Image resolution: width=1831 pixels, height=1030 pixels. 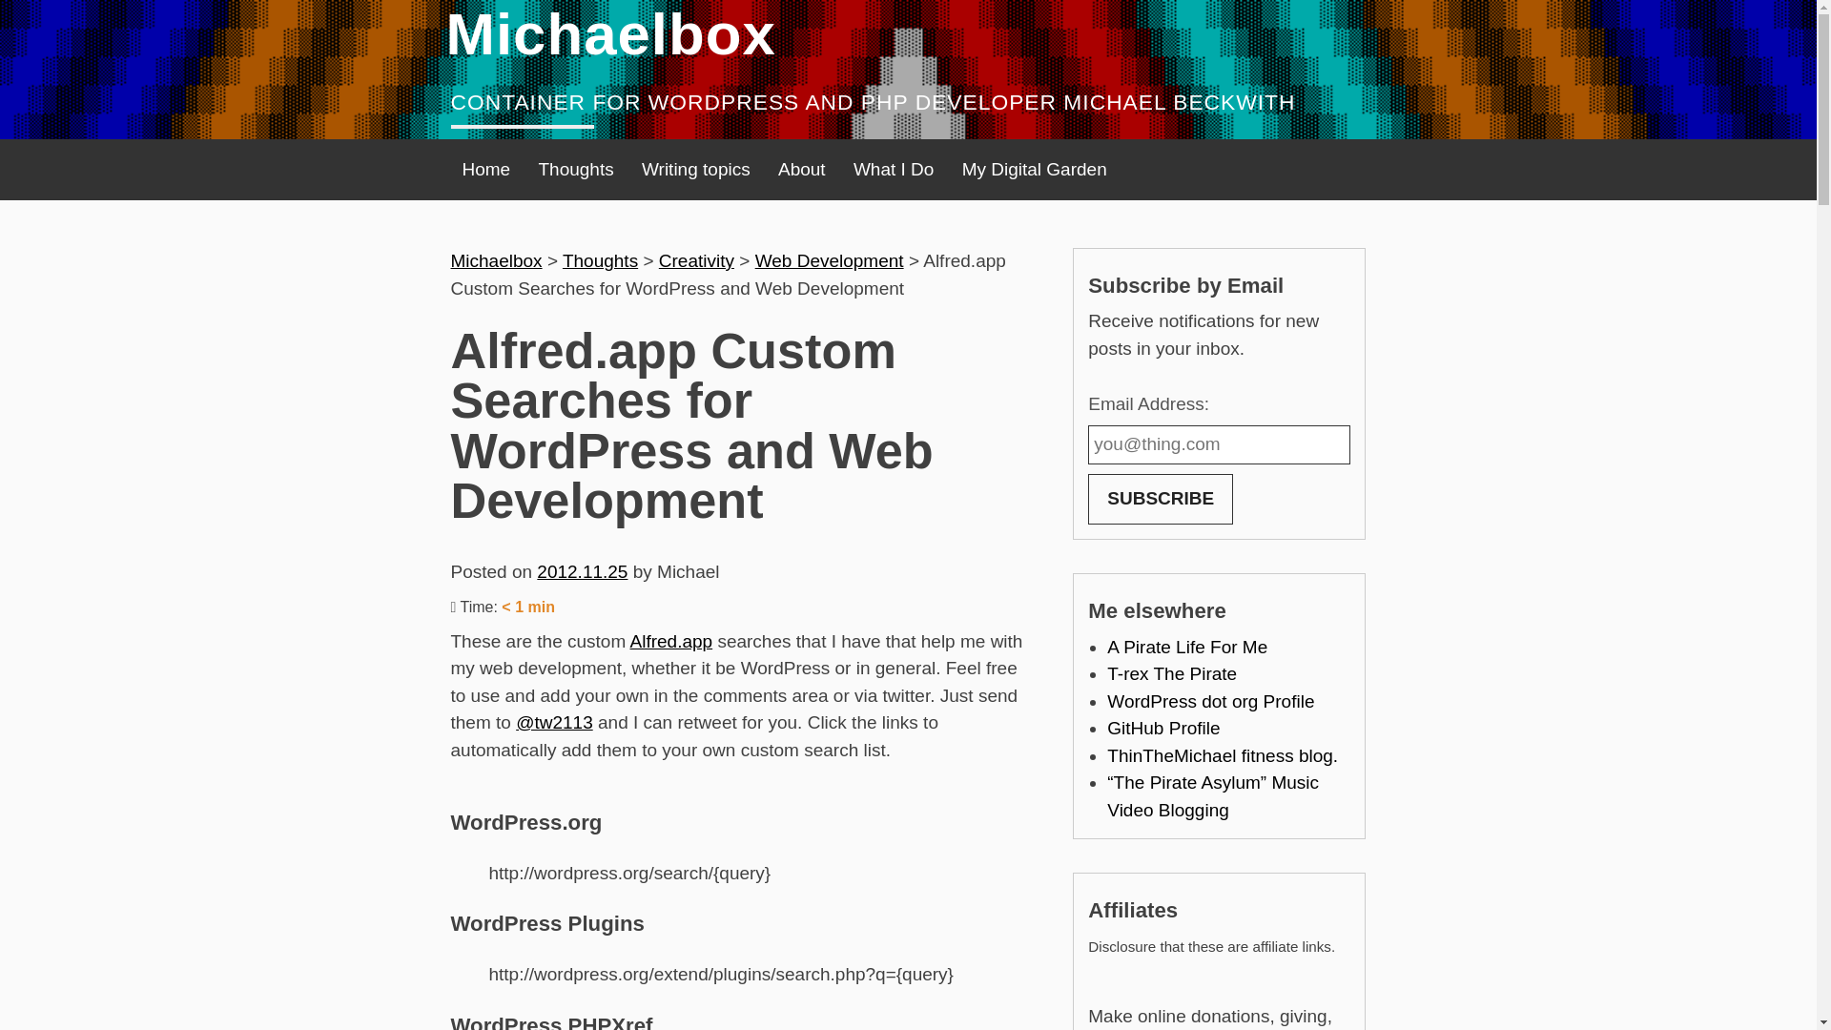 I want to click on Web Development, so click(x=830, y=261).